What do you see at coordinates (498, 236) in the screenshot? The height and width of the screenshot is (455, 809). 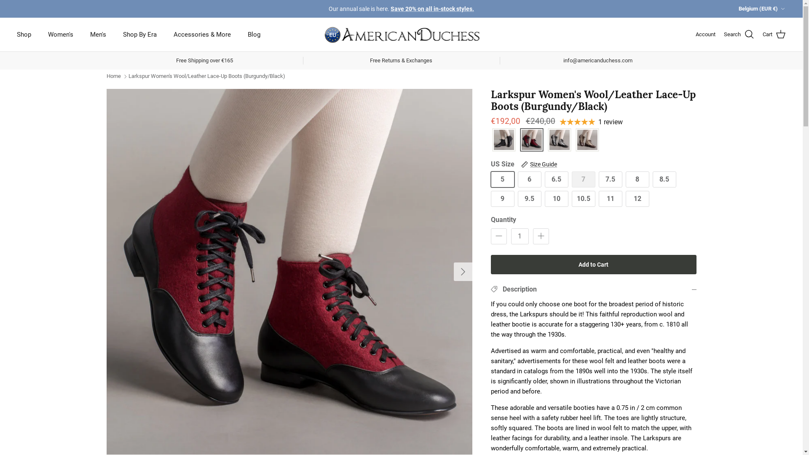 I see `Minus` at bounding box center [498, 236].